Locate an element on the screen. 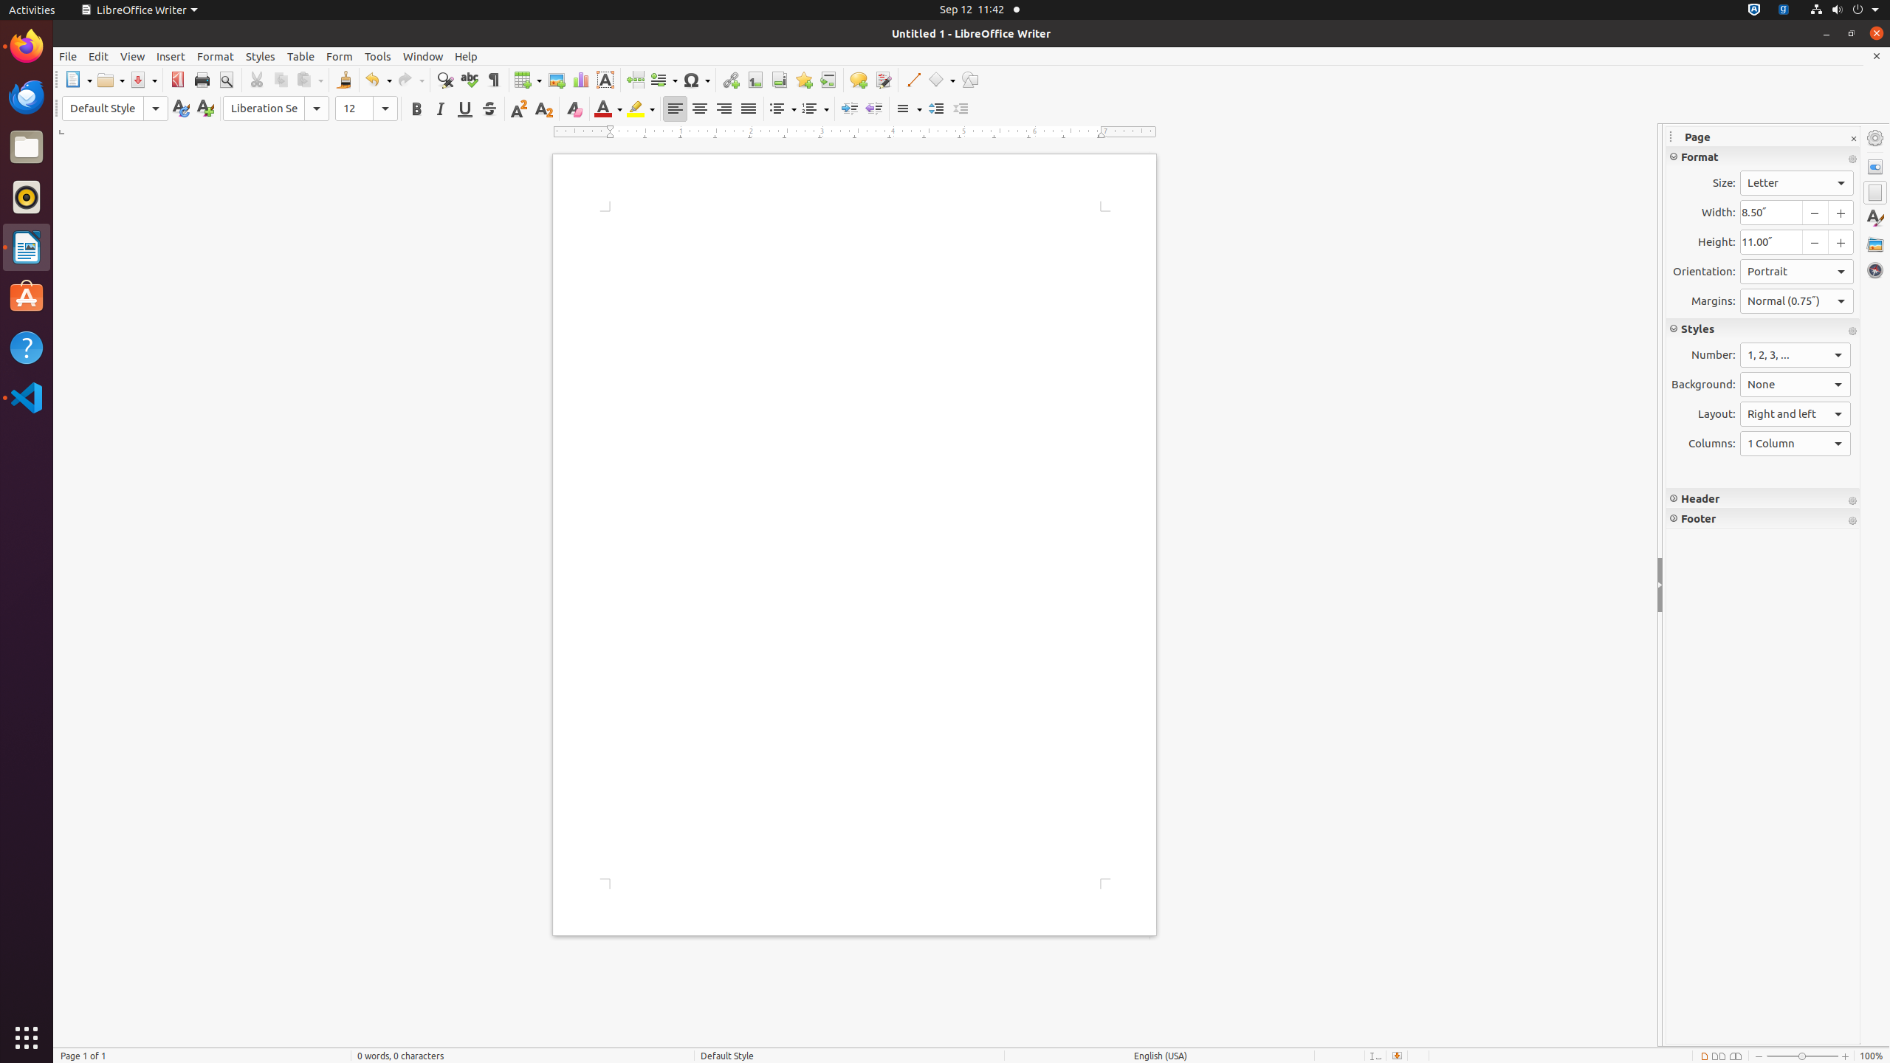 Image resolution: width=1890 pixels, height=1063 pixels. Endnote is located at coordinates (780, 80).